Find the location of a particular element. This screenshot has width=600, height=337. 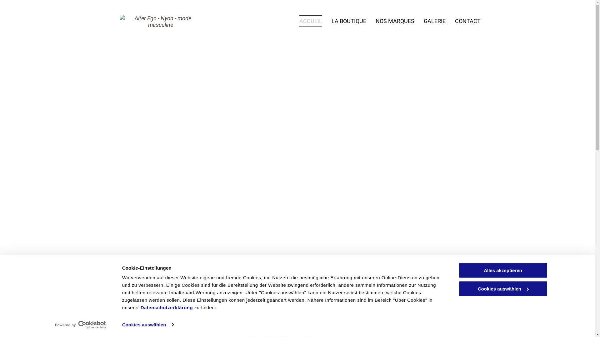

ACCUEIL is located at coordinates (311, 21).